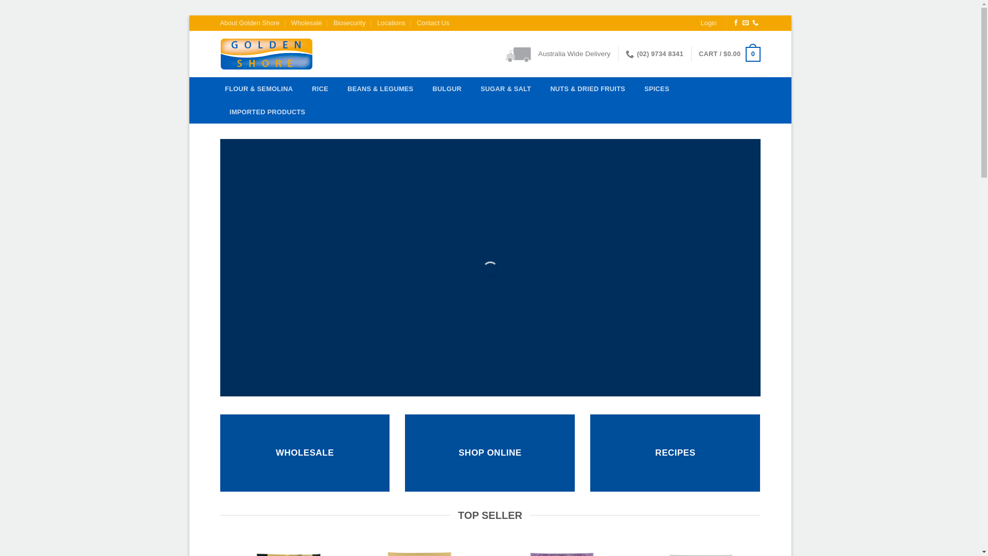 The image size is (988, 556). What do you see at coordinates (350, 23) in the screenshot?
I see `Biosecurity` at bounding box center [350, 23].